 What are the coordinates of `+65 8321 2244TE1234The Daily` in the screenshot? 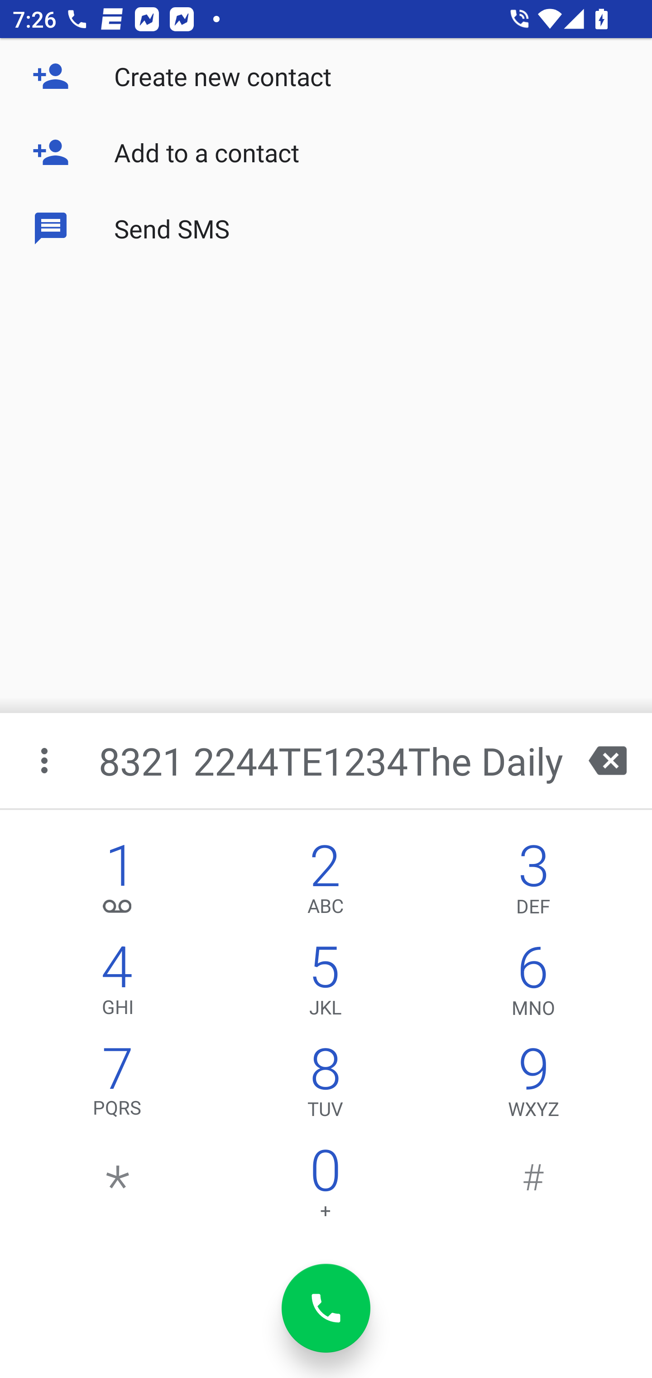 It's located at (328, 761).